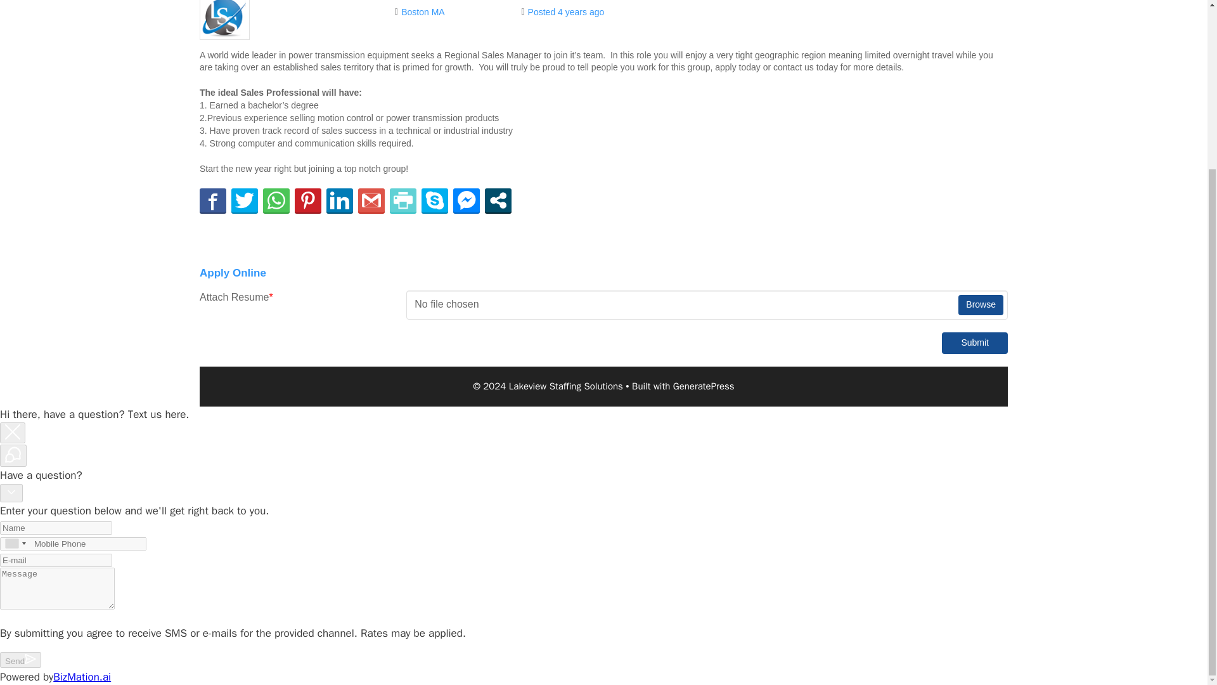 The width and height of the screenshot is (1217, 685). What do you see at coordinates (276, 200) in the screenshot?
I see `Share on WhatsApp` at bounding box center [276, 200].